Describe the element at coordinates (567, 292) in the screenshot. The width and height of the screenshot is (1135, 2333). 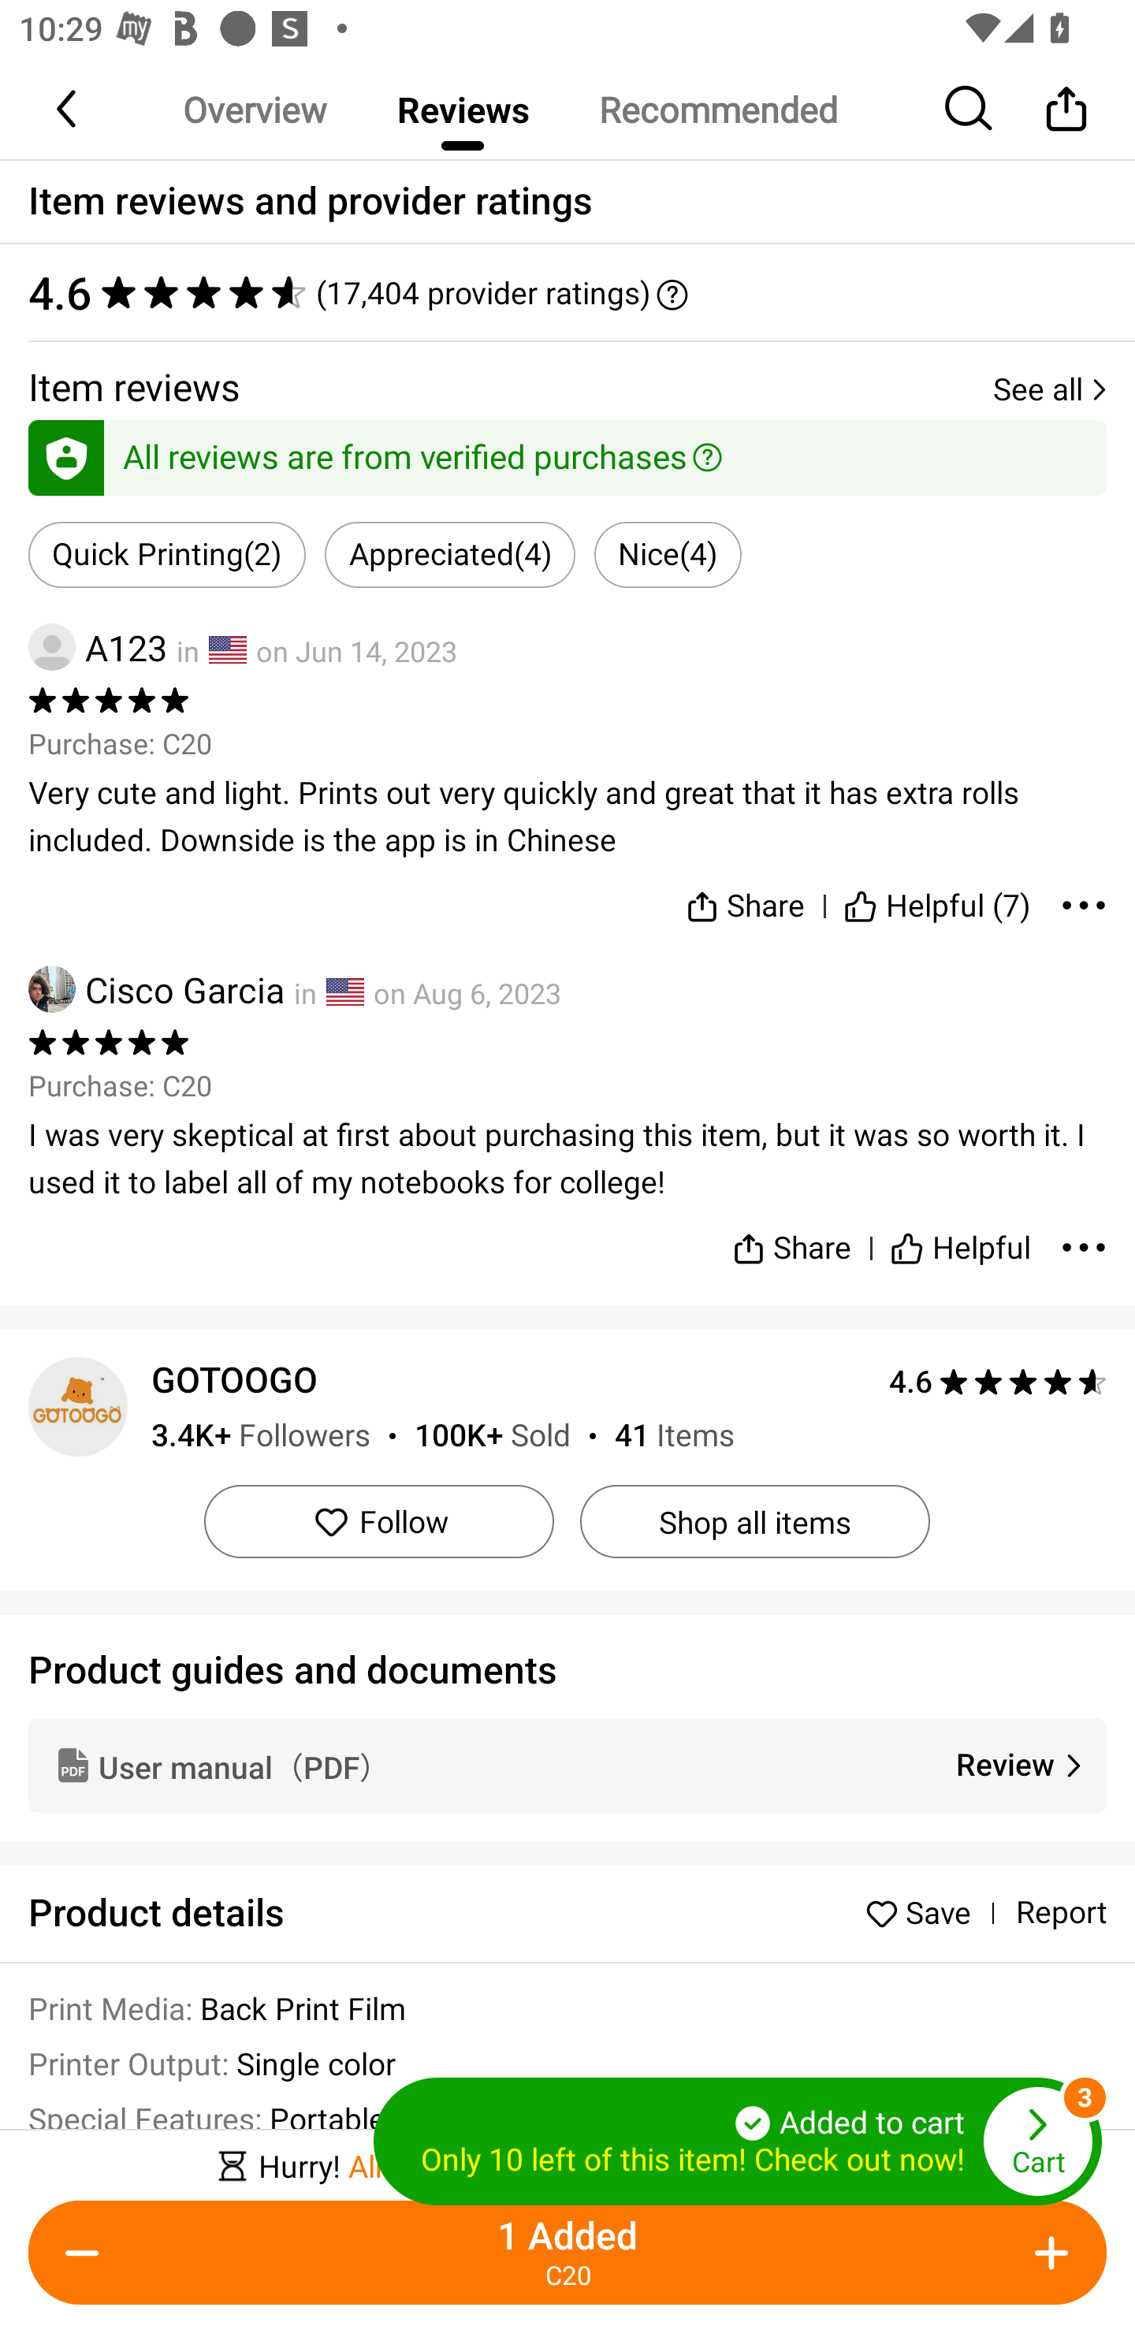
I see `4.6 ‪(17,404 provider ratings)` at that location.